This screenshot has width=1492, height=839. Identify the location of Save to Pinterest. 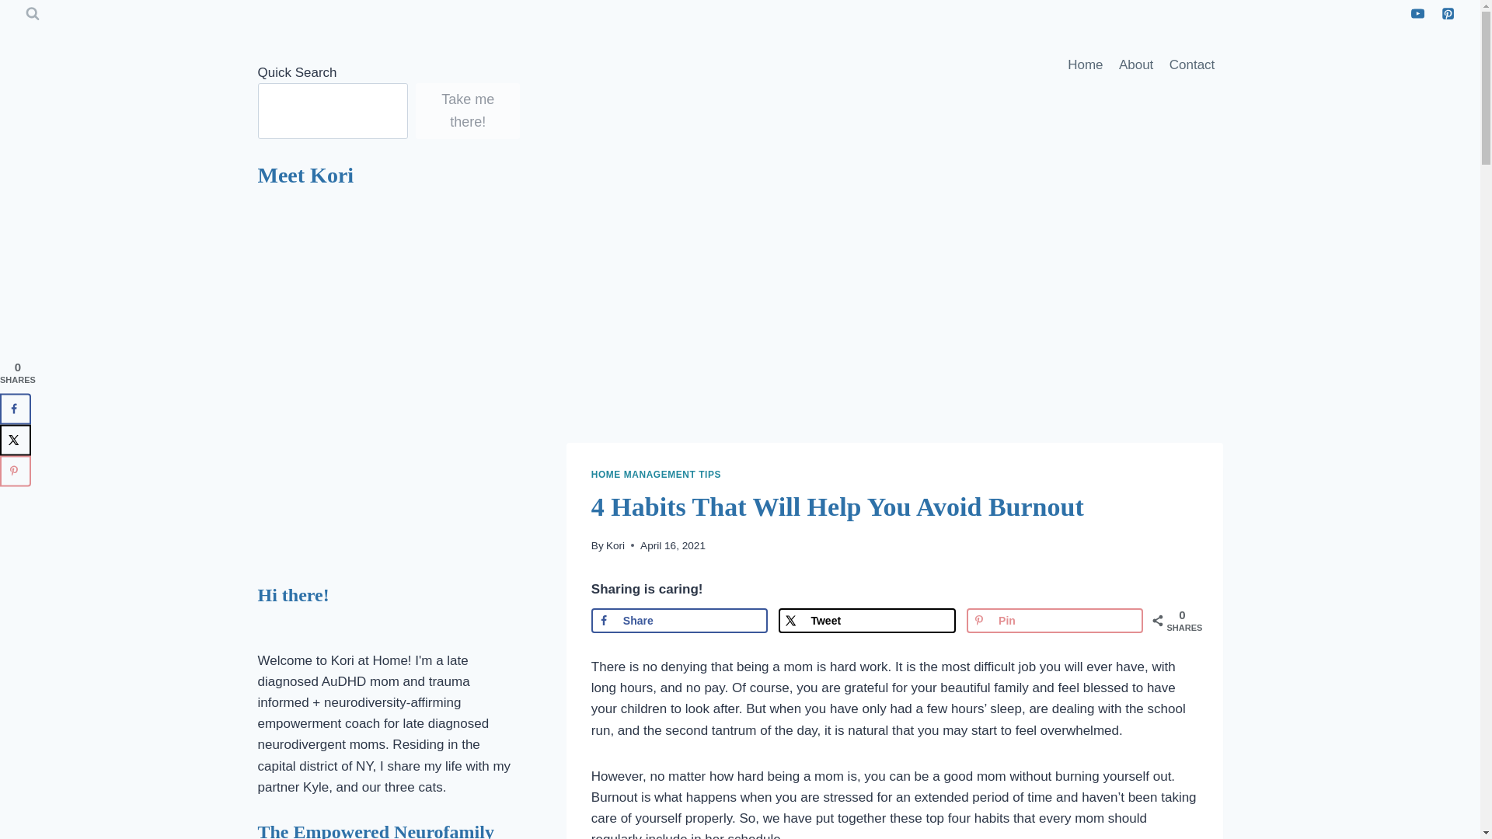
(1055, 621).